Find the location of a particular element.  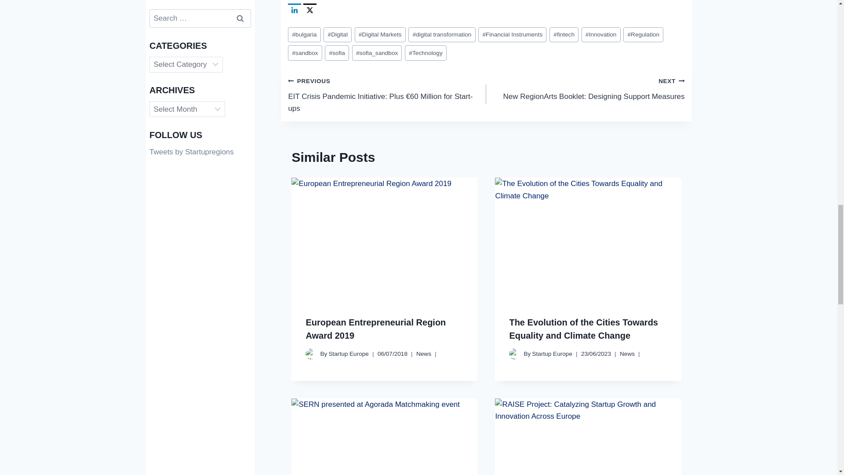

digital transformation is located at coordinates (441, 35).